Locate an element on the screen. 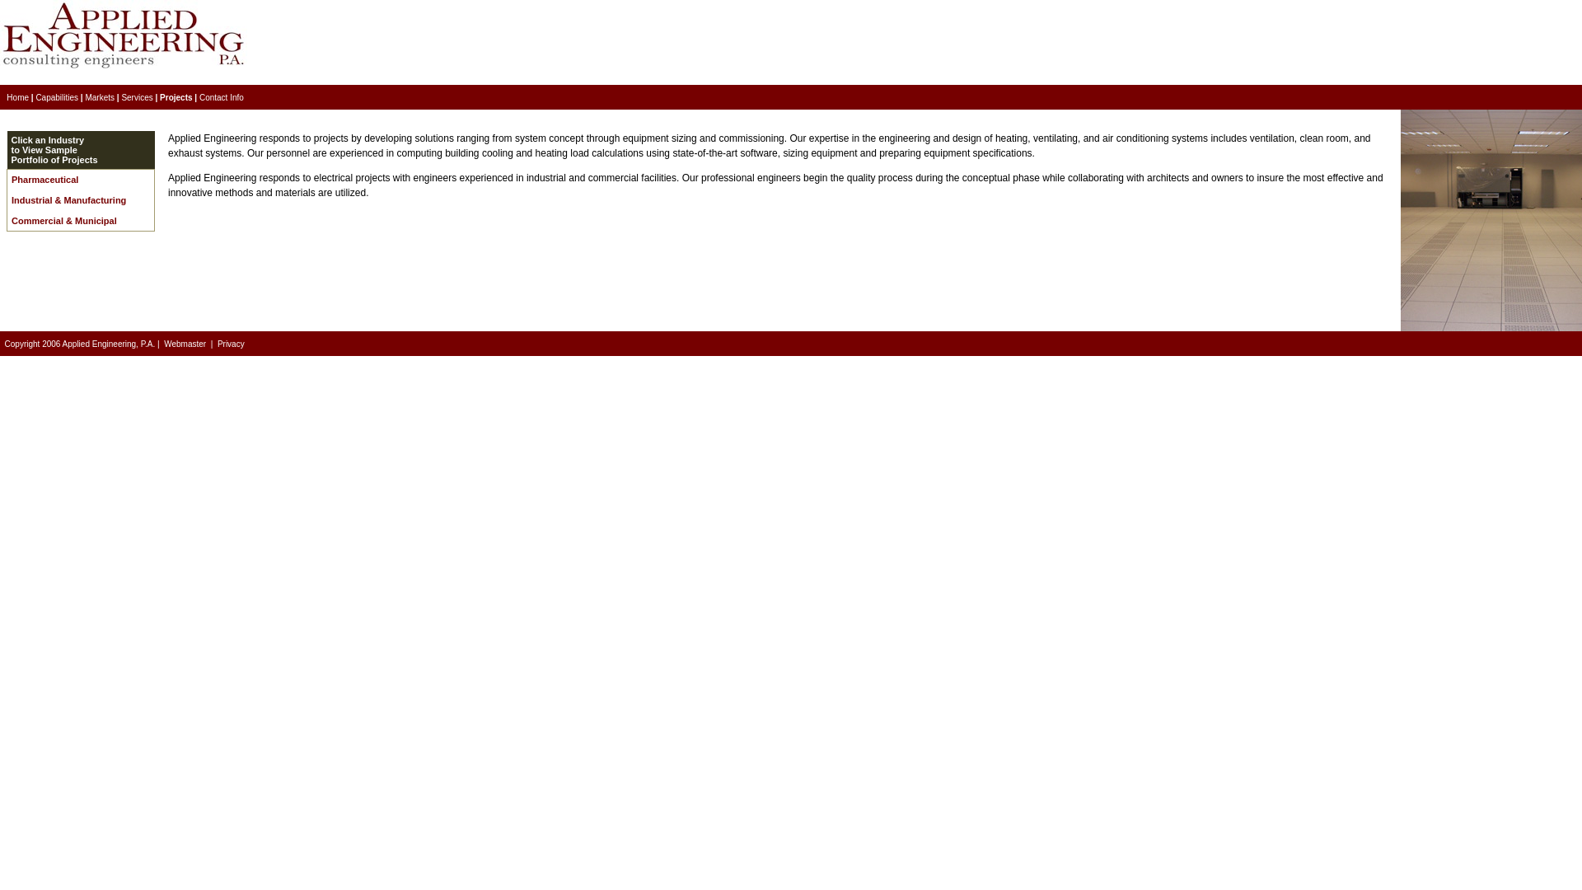  Privacy is located at coordinates (231, 344).